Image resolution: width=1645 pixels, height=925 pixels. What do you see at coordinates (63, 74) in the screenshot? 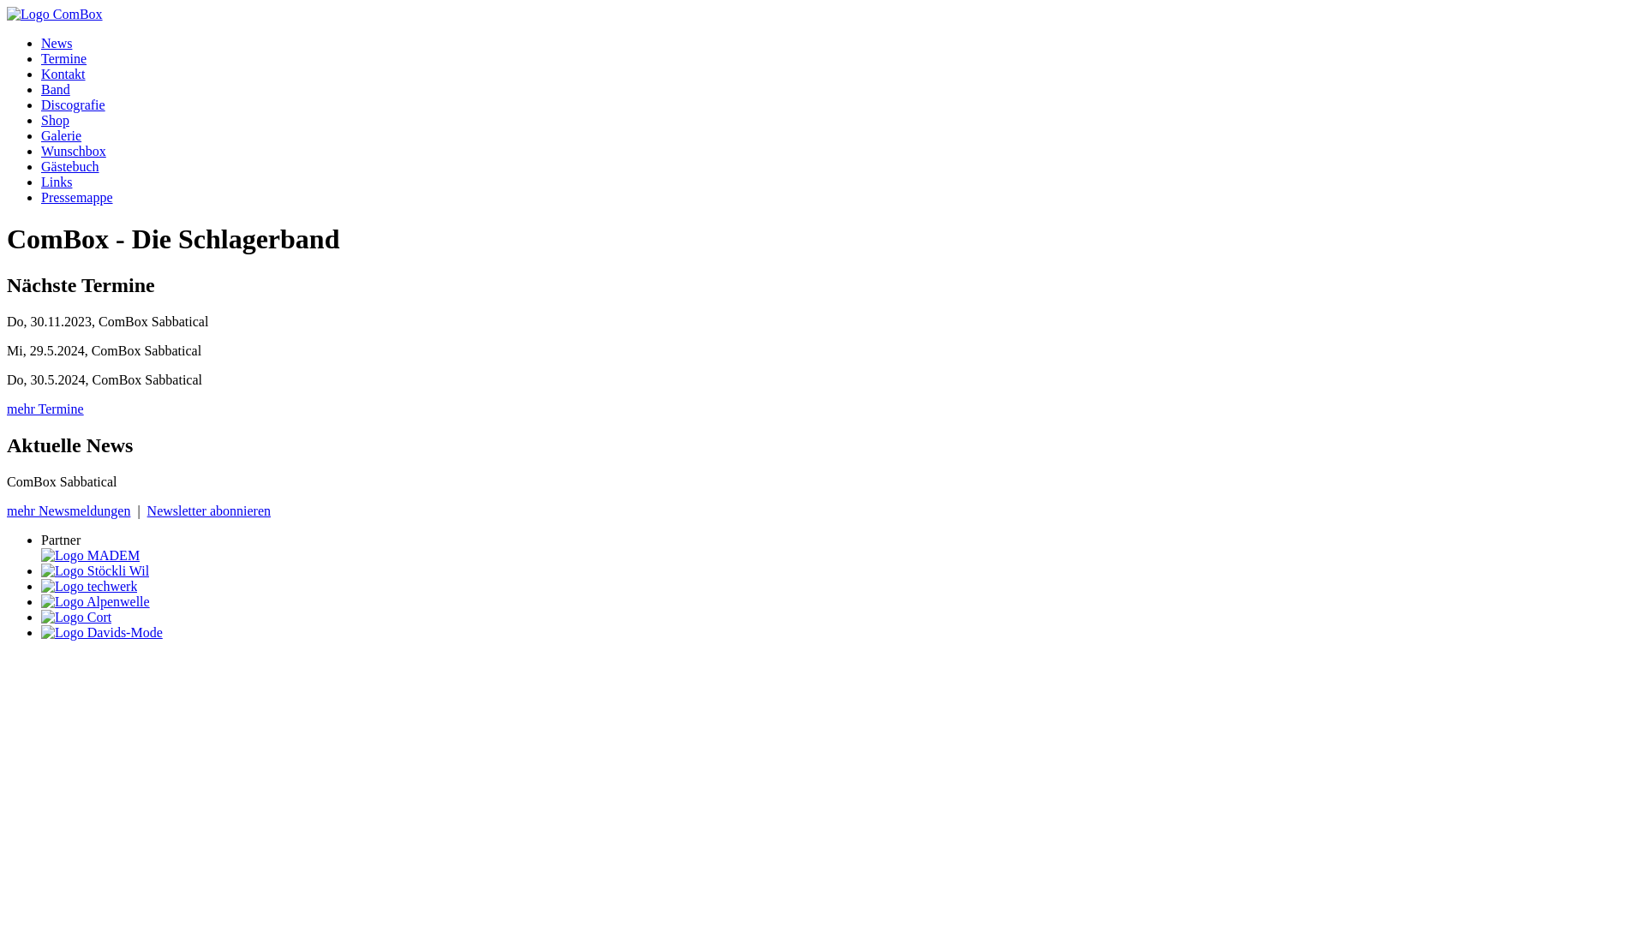
I see `Kontakt` at bounding box center [63, 74].